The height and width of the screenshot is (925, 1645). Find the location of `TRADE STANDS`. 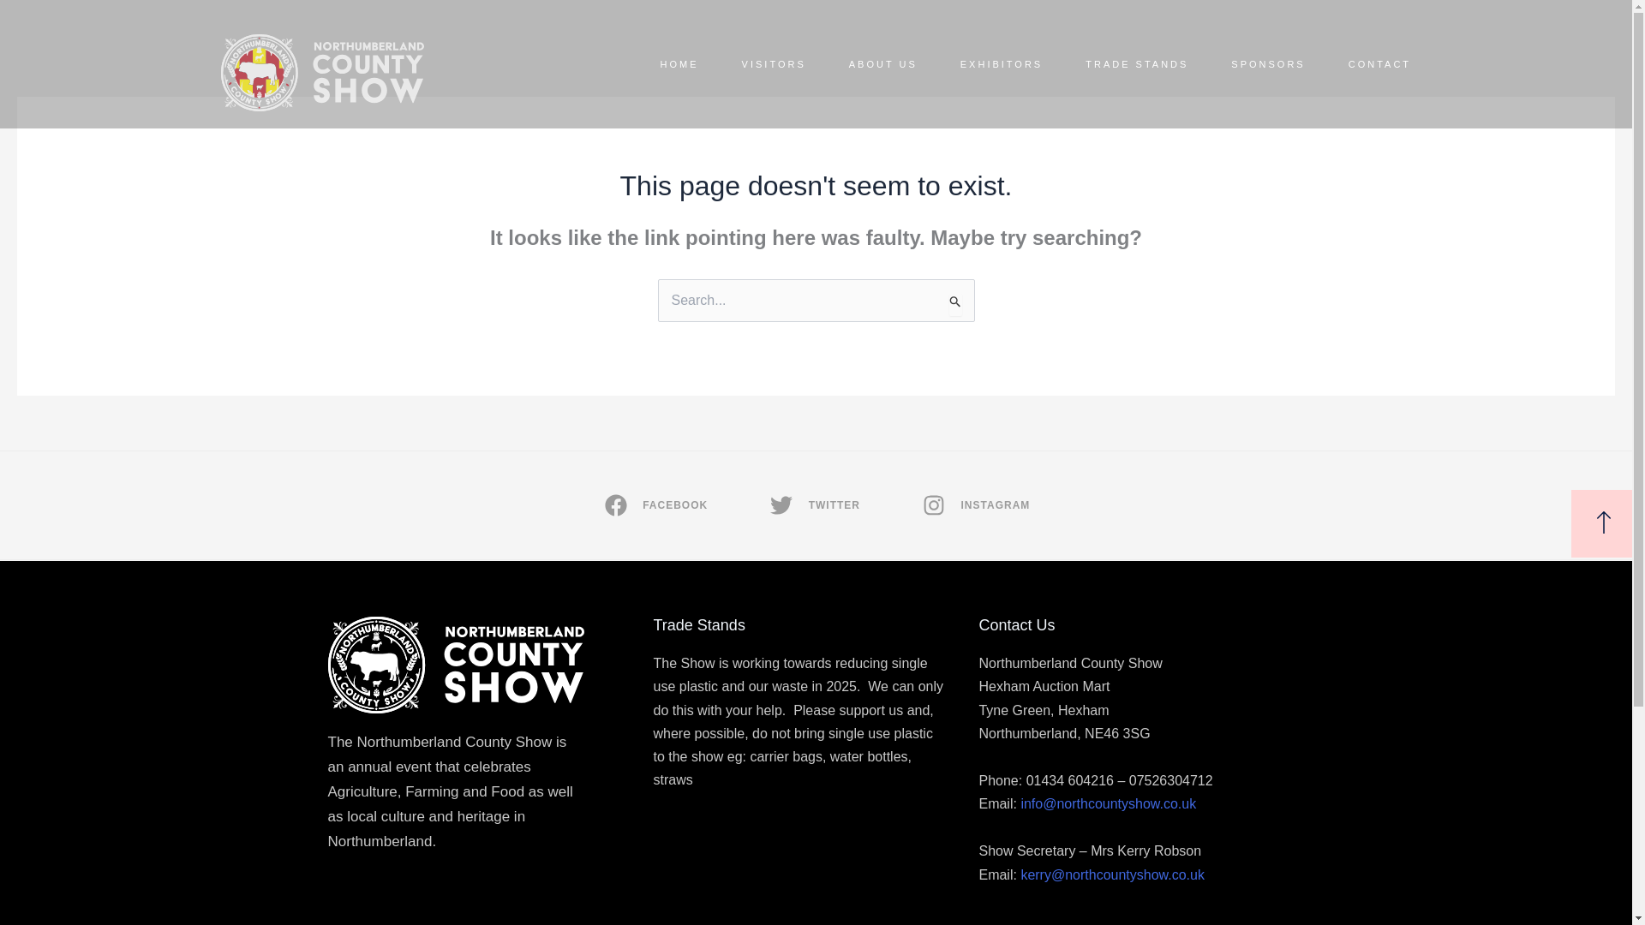

TRADE STANDS is located at coordinates (1136, 63).